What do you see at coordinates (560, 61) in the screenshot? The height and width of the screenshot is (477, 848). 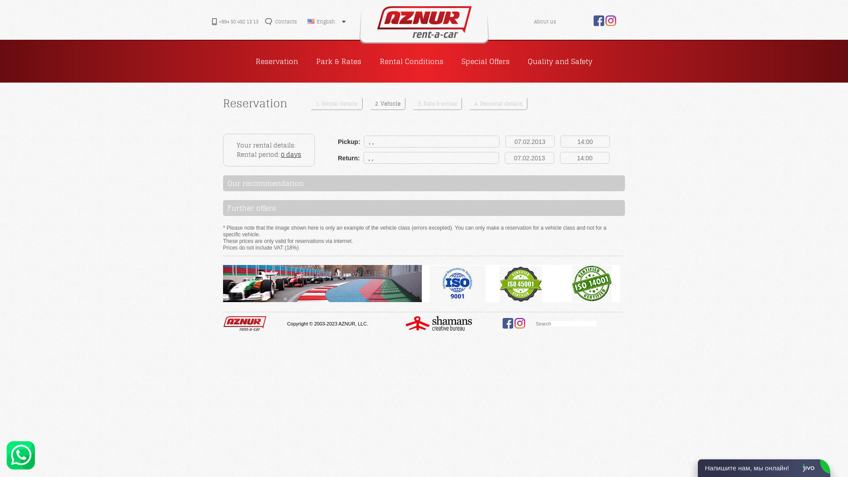 I see `Quality and Safety` at bounding box center [560, 61].